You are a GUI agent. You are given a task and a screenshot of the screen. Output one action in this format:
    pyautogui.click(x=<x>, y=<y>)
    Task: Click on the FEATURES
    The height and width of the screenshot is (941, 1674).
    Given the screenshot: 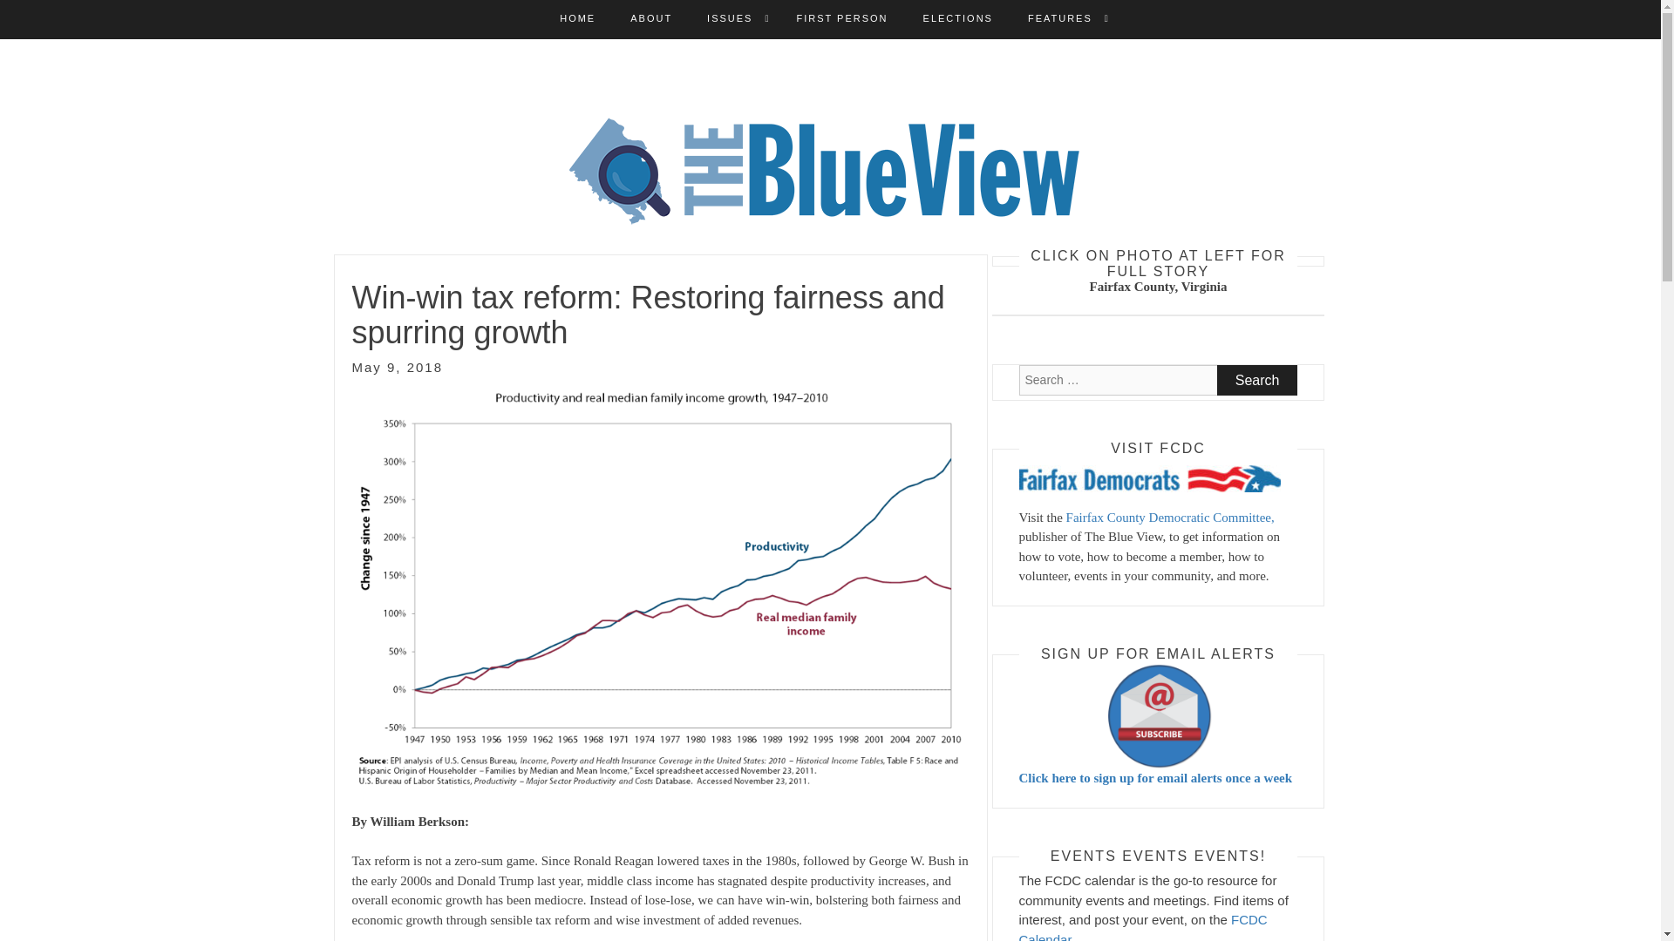 What is the action you would take?
    pyautogui.click(x=1060, y=19)
    